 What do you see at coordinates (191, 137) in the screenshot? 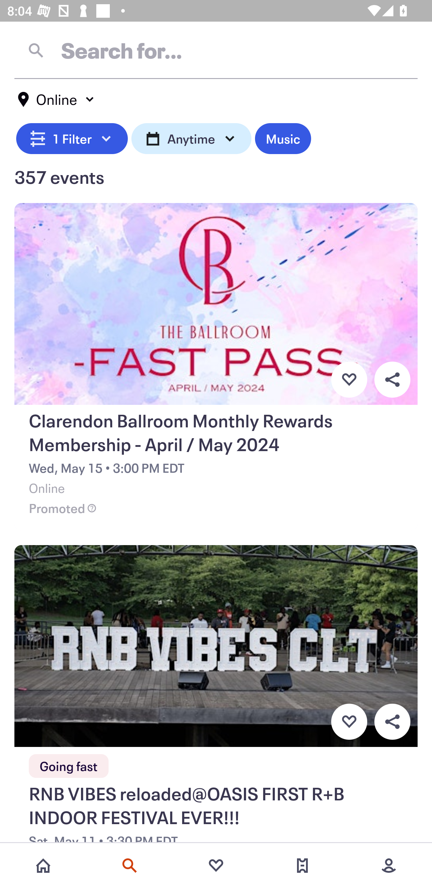
I see `Anytime` at bounding box center [191, 137].